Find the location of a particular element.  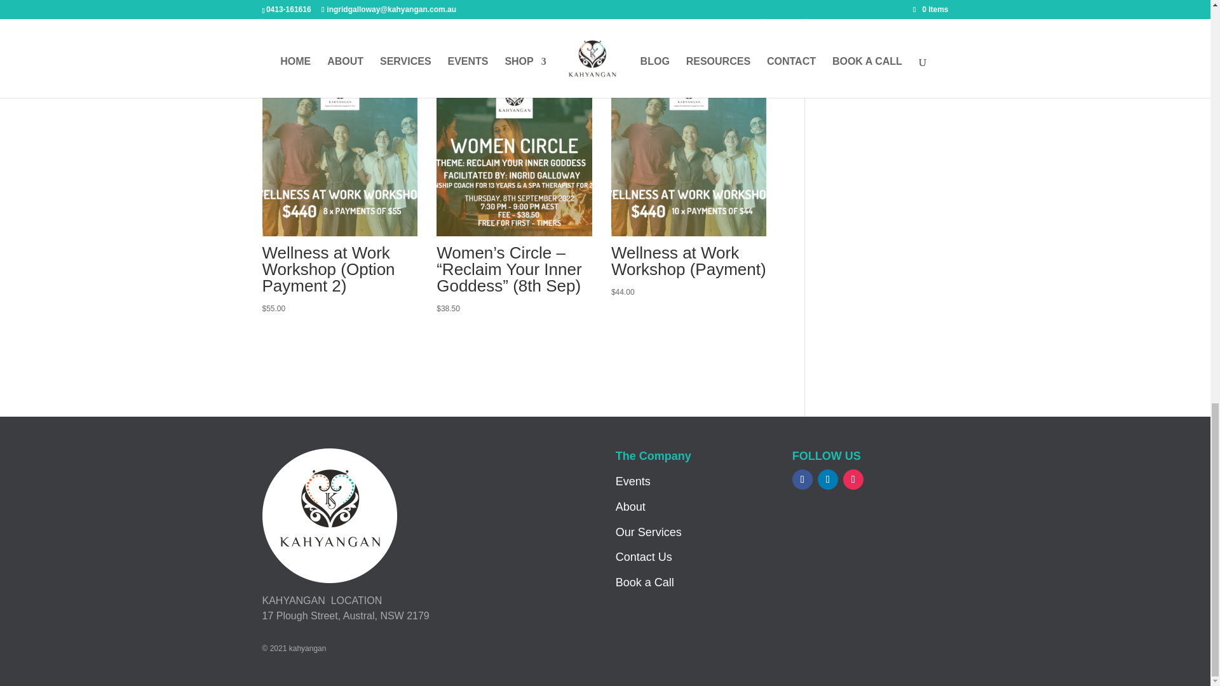

Follow on LinkedIn is located at coordinates (827, 479).